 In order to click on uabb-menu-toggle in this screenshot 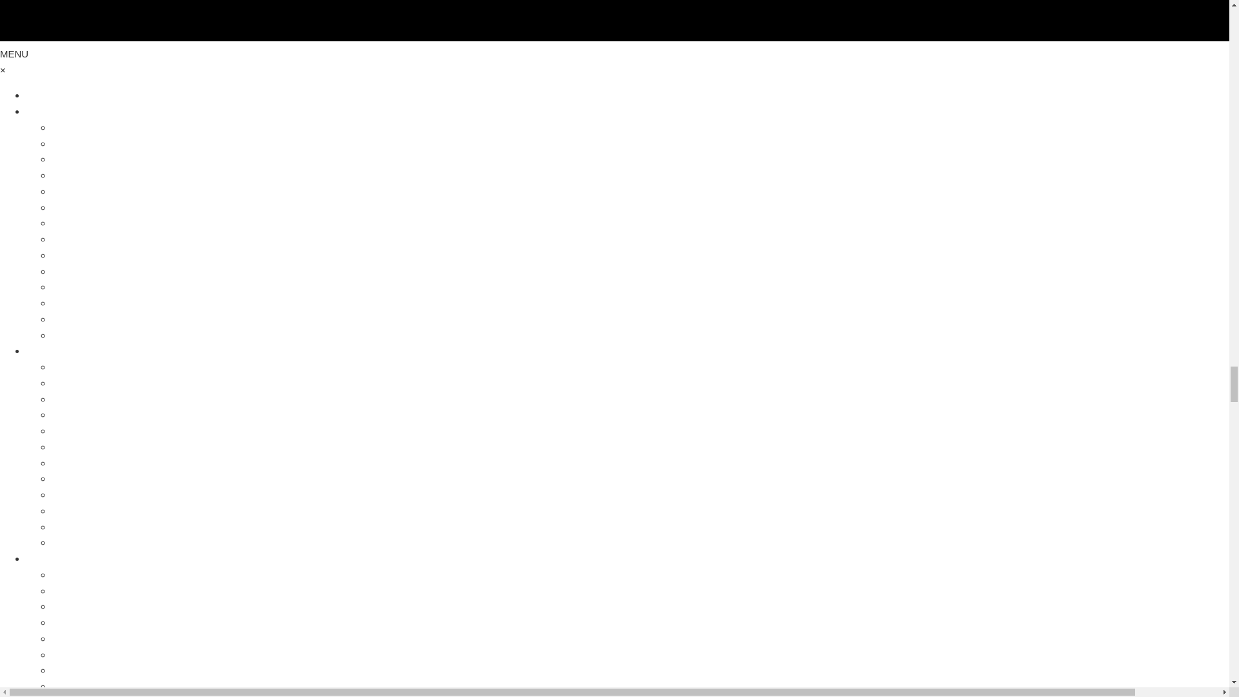, I will do `click(614, 21)`.